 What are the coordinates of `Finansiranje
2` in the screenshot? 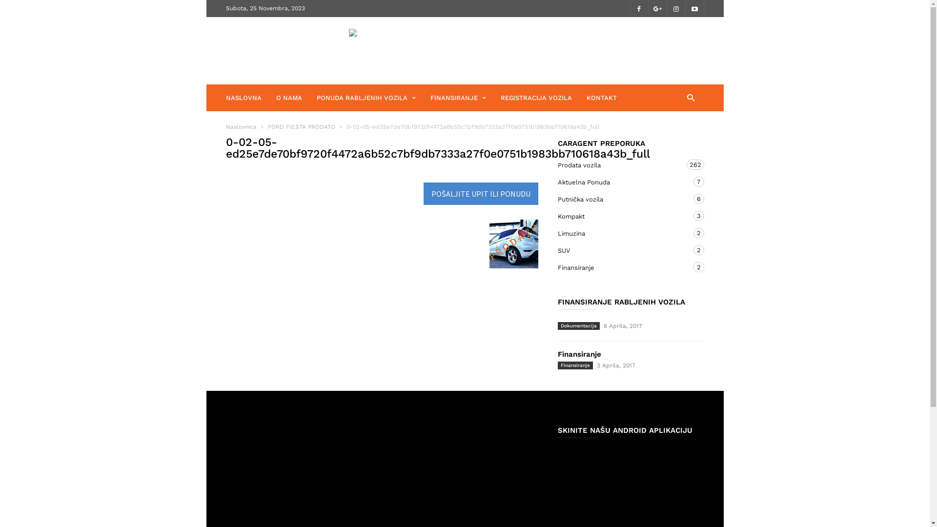 It's located at (621, 267).